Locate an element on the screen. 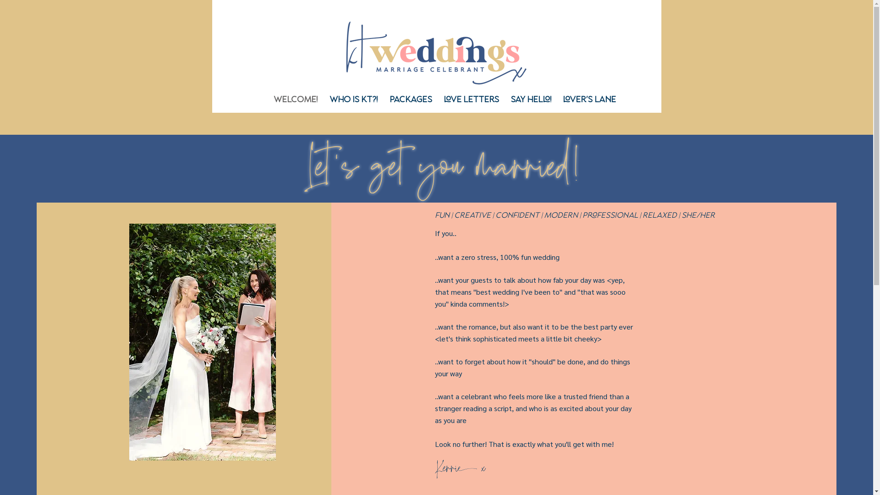  love letters is located at coordinates (472, 100).